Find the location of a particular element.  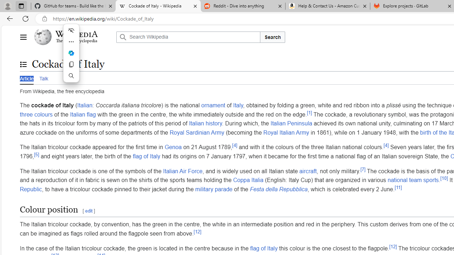

Mini menu on text selection is located at coordinates (71, 57).